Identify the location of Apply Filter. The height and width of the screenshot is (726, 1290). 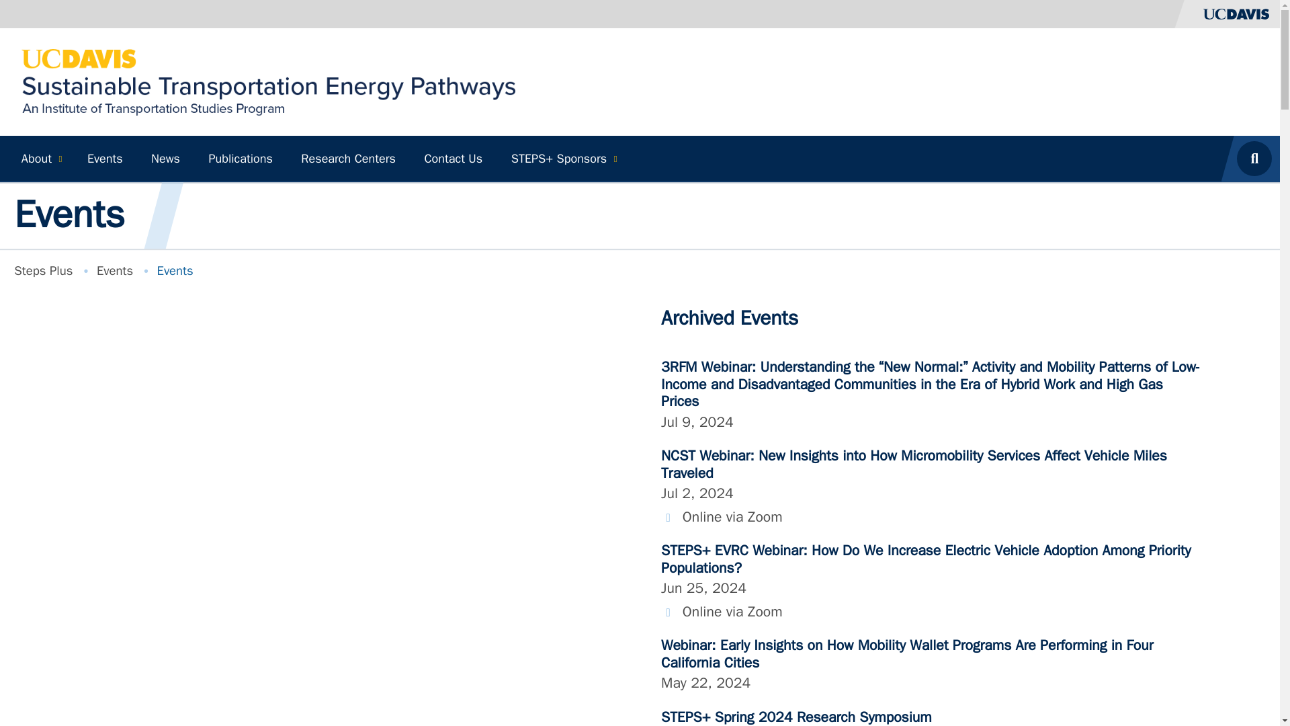
(716, 530).